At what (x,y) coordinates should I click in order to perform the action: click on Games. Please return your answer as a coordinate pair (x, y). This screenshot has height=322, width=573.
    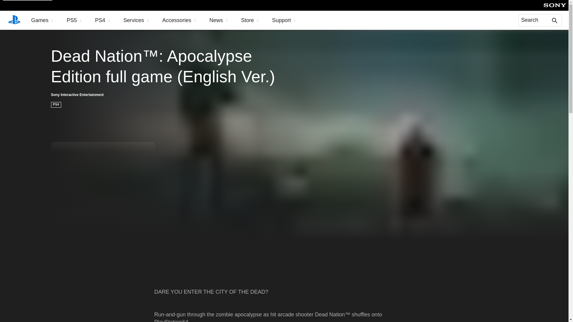
    Looking at the image, I should click on (42, 20).